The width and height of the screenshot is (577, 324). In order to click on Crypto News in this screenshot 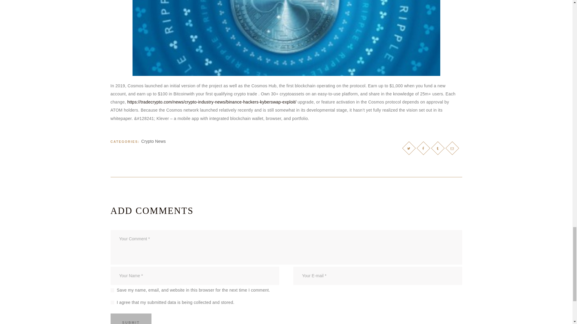, I will do `click(154, 141)`.